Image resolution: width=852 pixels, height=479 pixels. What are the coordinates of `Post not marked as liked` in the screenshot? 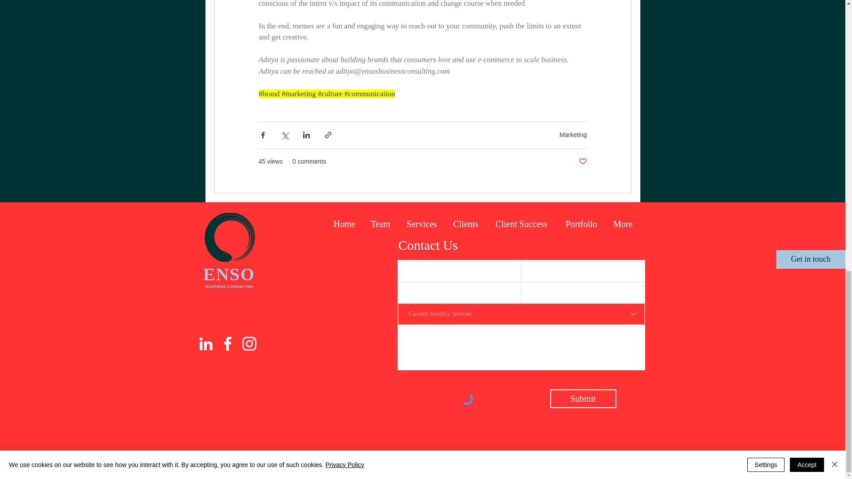 It's located at (582, 161).